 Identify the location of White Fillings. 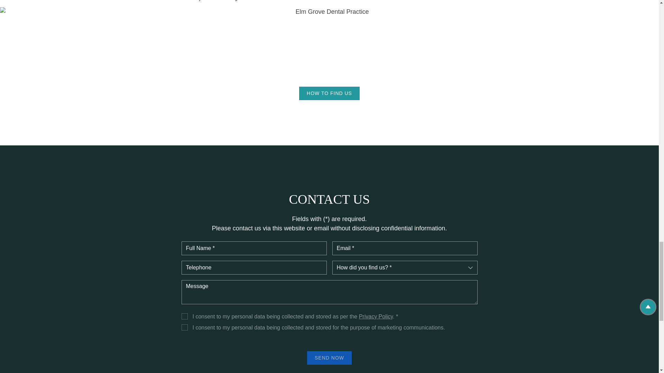
(226, 1).